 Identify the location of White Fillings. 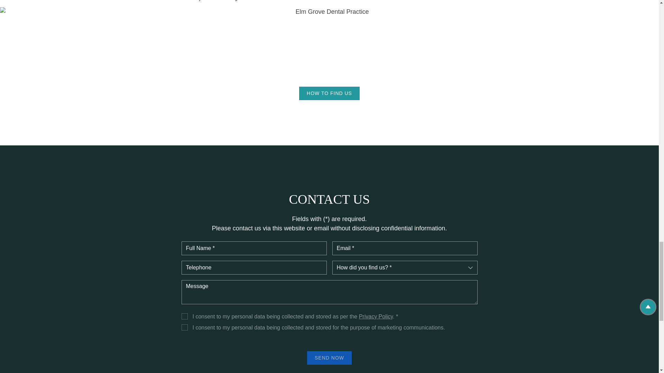
(226, 1).